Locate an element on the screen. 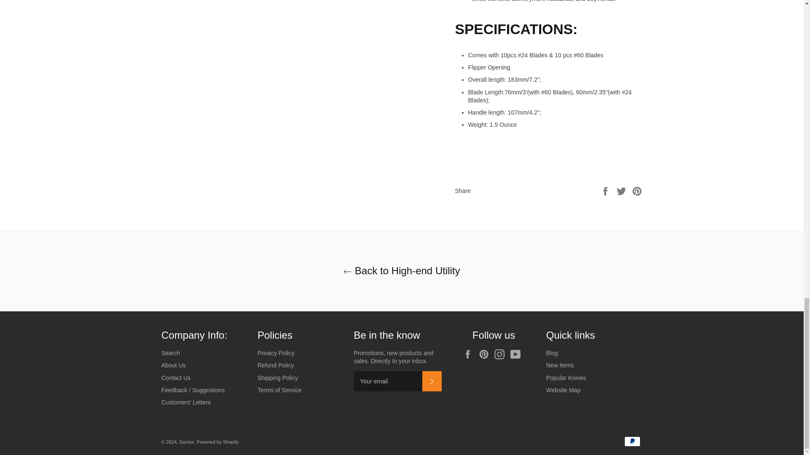 Image resolution: width=810 pixels, height=455 pixels. Website Map is located at coordinates (563, 390).